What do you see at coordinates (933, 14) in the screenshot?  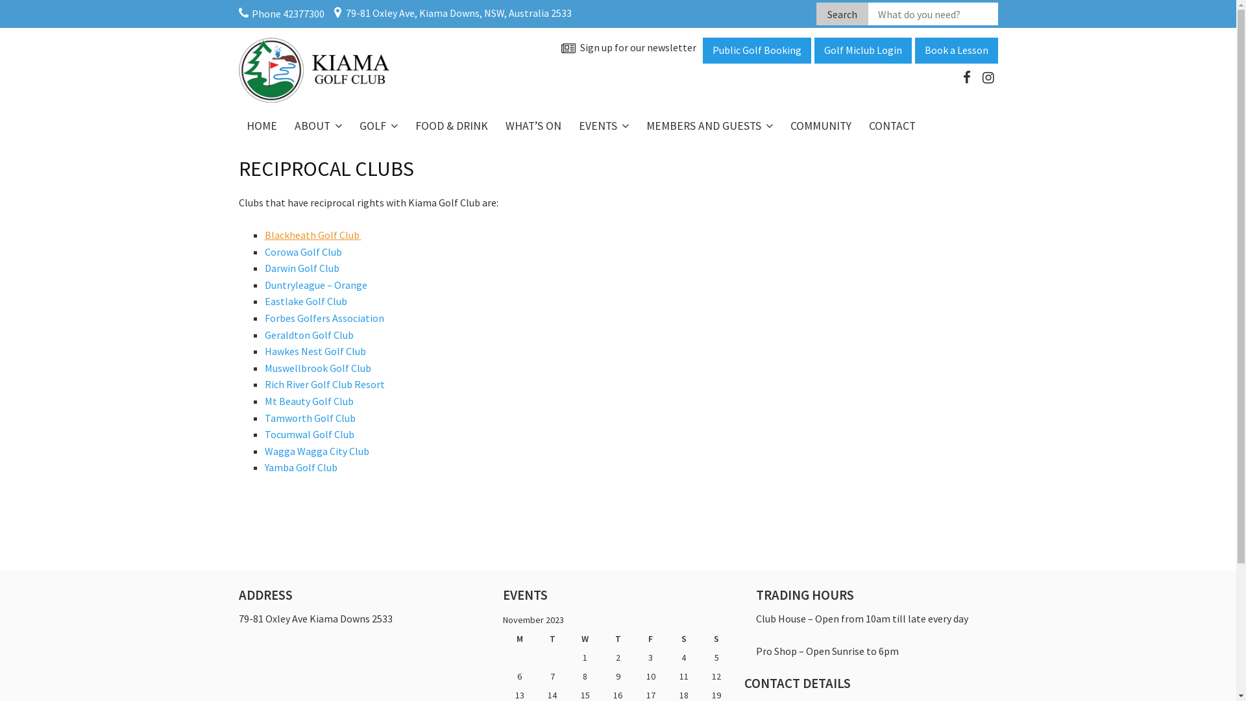 I see `Search for:` at bounding box center [933, 14].